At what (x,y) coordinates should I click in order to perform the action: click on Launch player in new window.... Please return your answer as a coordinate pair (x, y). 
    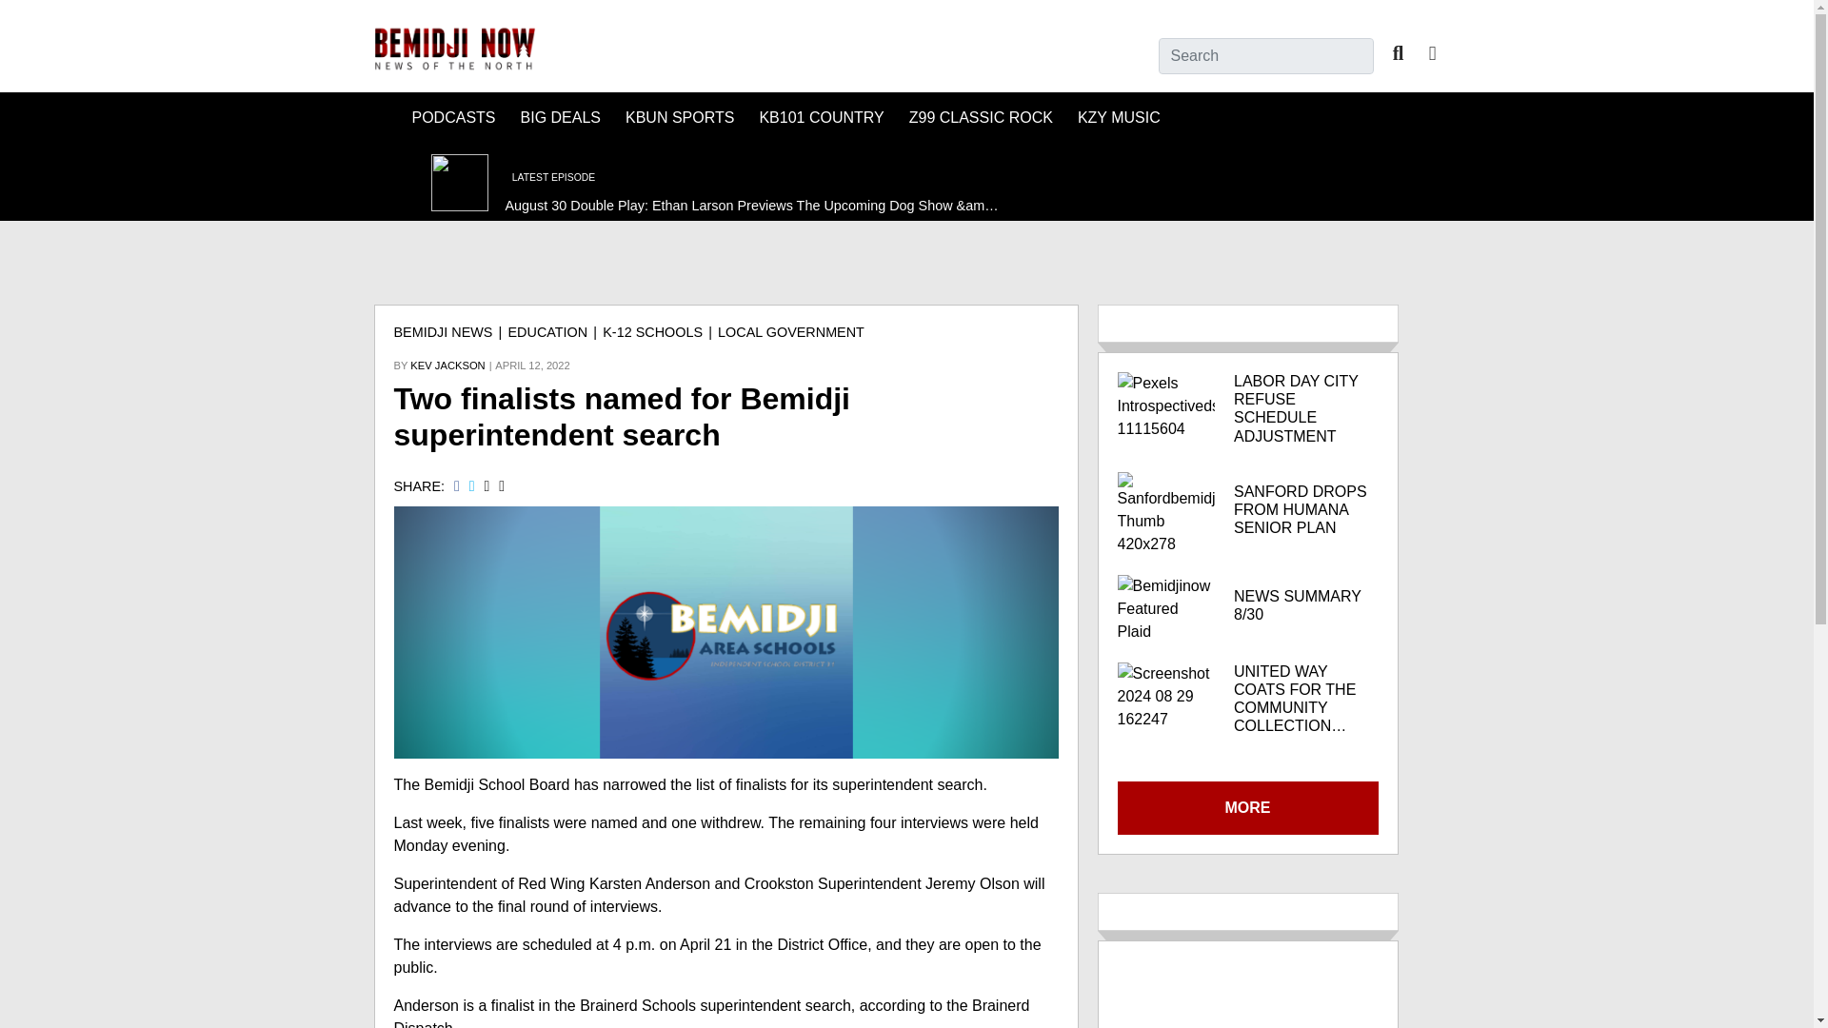
    Looking at the image, I should click on (722, 185).